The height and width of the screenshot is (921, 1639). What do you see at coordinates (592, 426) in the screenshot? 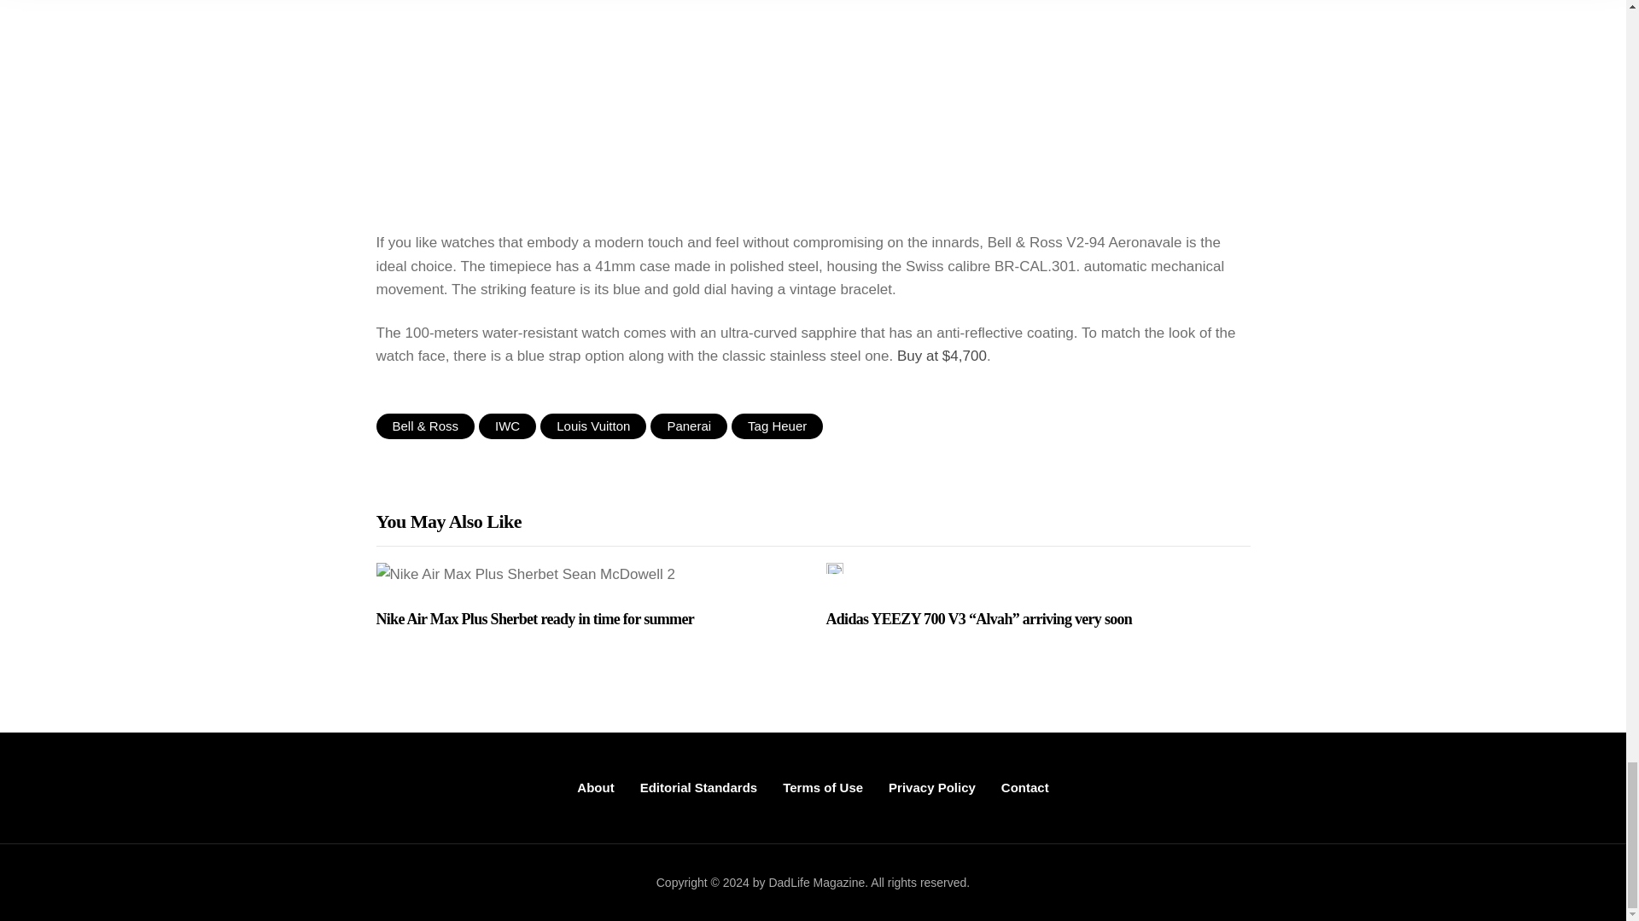
I see `Louis Vuitton` at bounding box center [592, 426].